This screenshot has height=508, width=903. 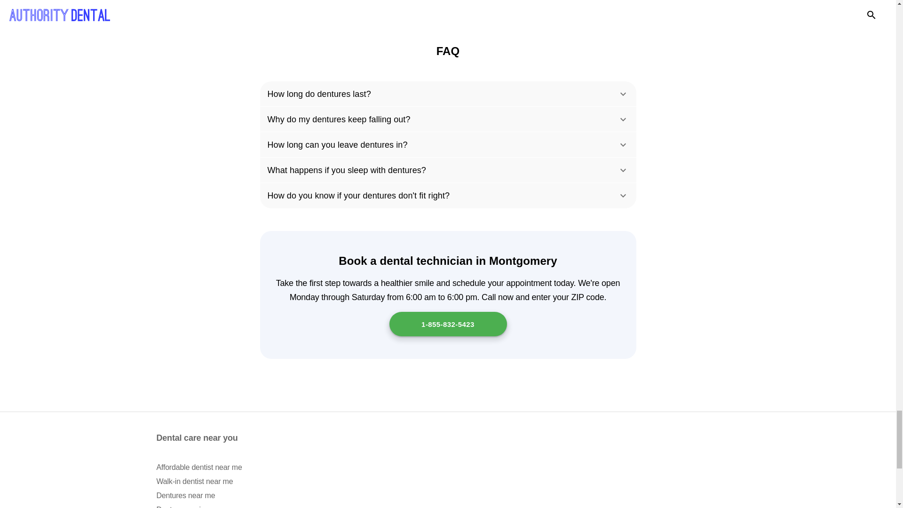 What do you see at coordinates (185, 495) in the screenshot?
I see `Dentures near me` at bounding box center [185, 495].